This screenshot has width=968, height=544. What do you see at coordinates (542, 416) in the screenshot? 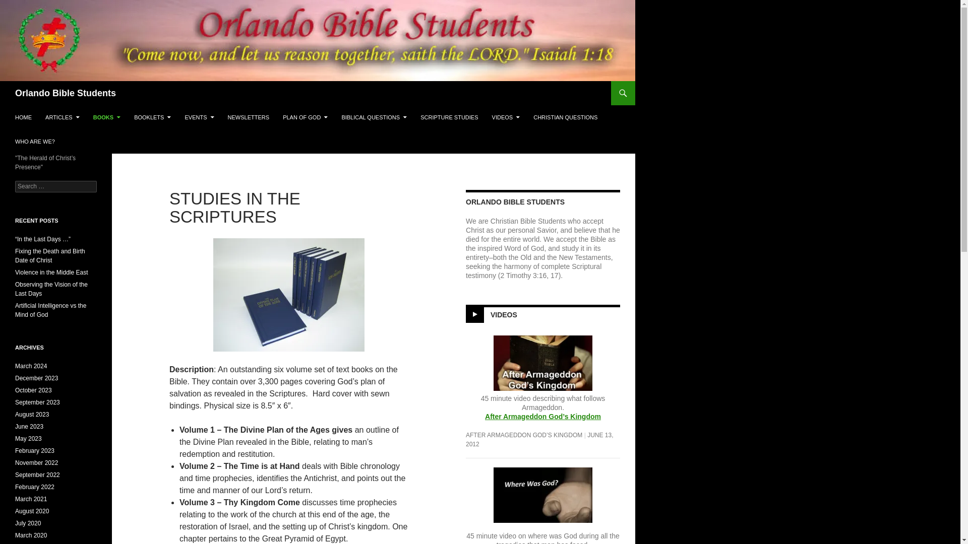
I see `After Armegeddon God's Kingdom` at bounding box center [542, 416].